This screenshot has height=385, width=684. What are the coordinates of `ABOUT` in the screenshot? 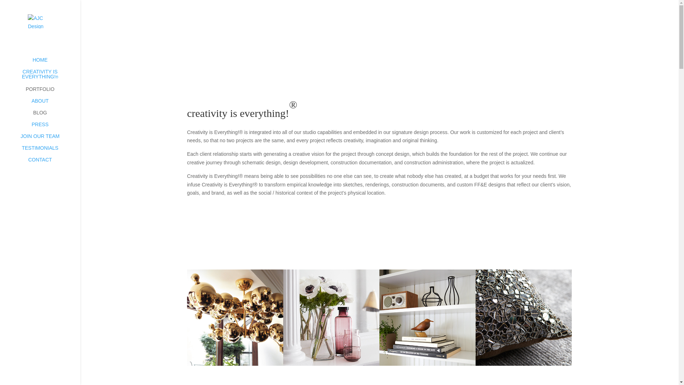 It's located at (47, 104).